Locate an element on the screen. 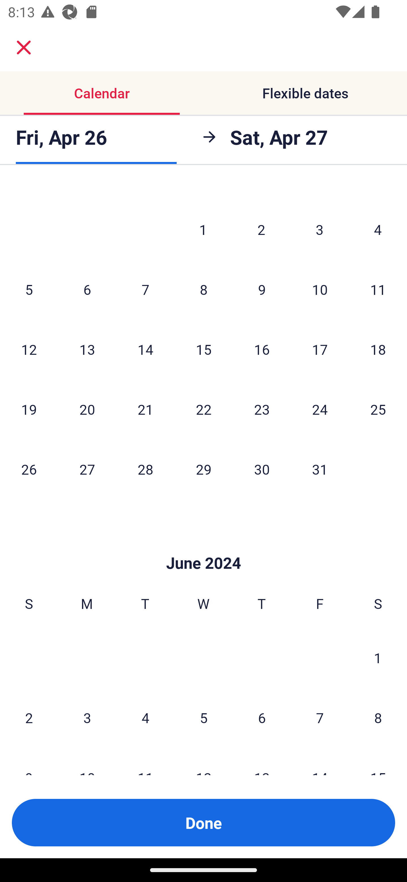 The image size is (407, 882). 13 Monday, May 13, 2024 is located at coordinates (87, 349).